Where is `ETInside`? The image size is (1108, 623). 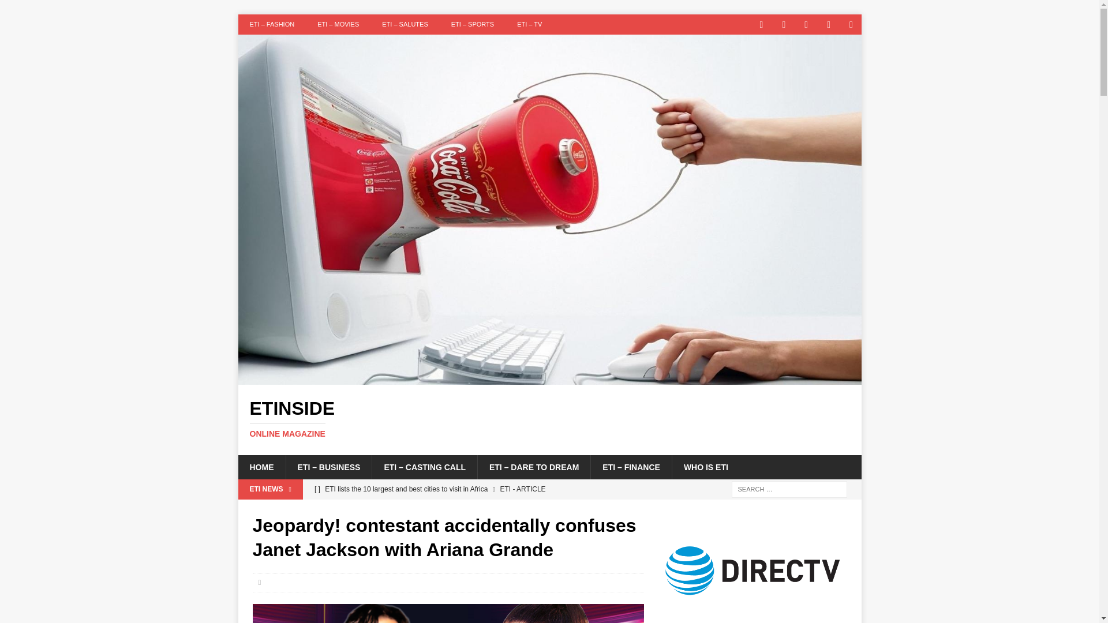 ETInside is located at coordinates (43, 9).